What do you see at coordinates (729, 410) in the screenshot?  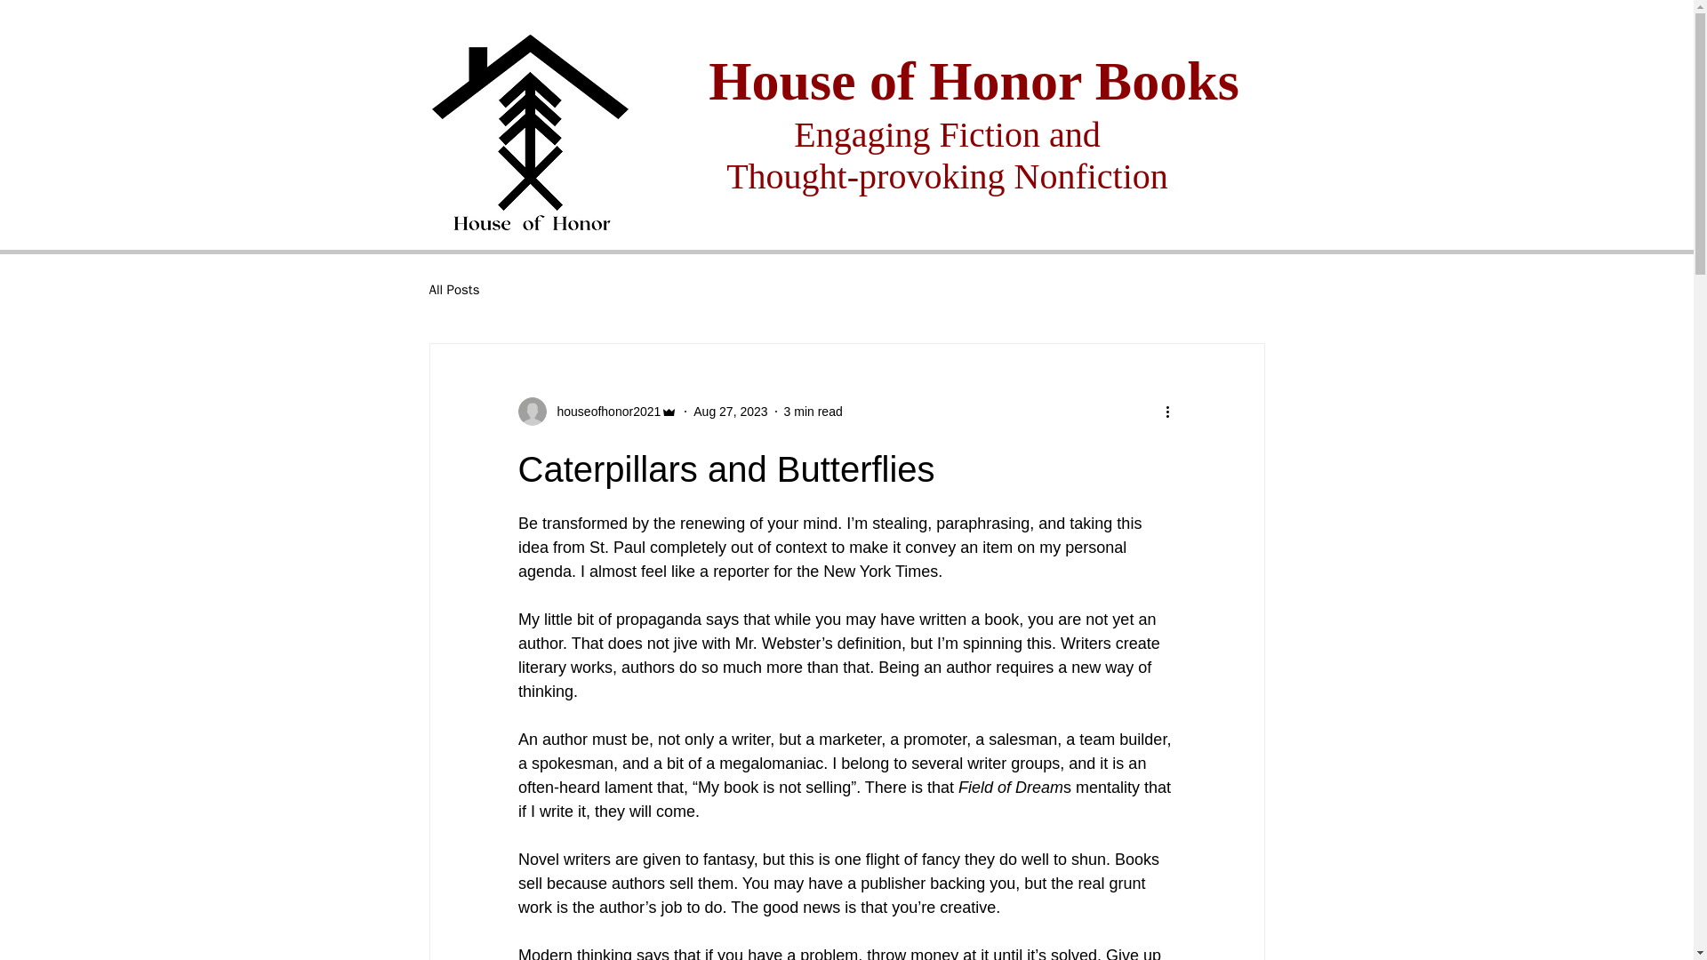 I see `Aug 27, 2023` at bounding box center [729, 410].